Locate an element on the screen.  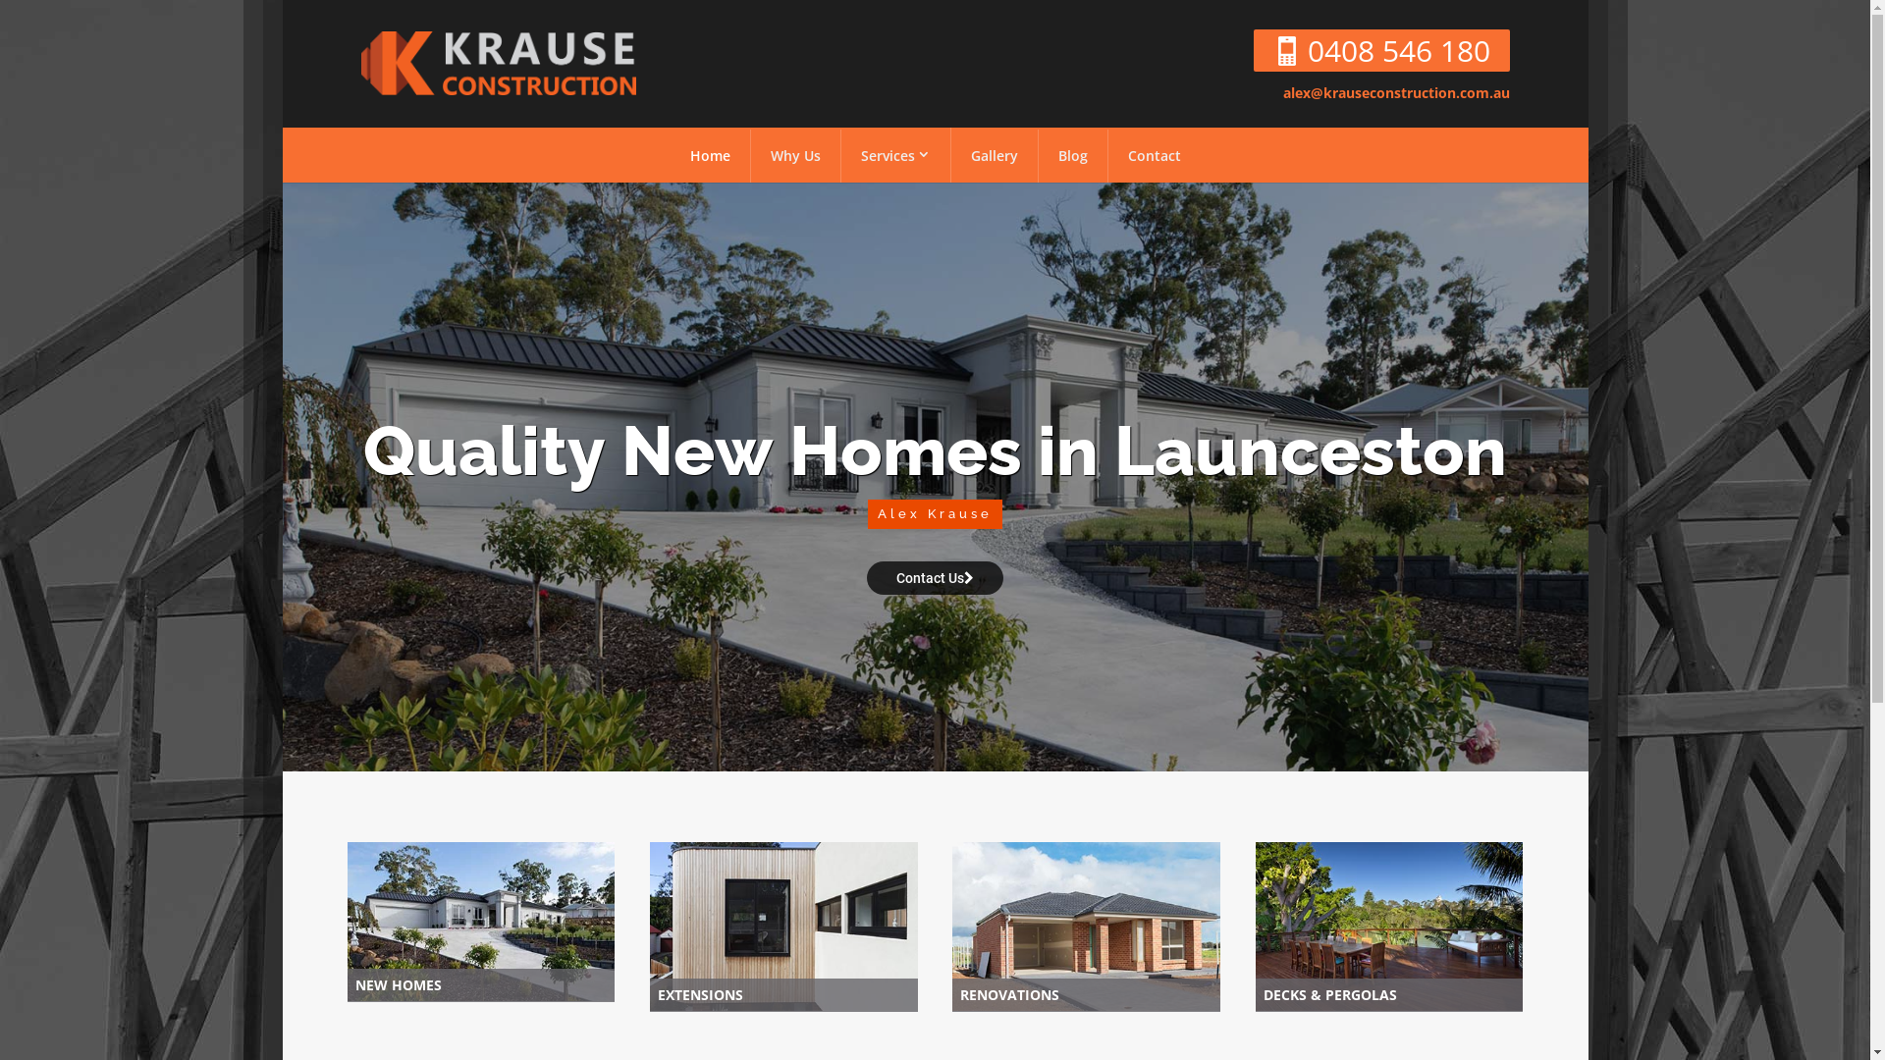
Why Us is located at coordinates (795, 156).